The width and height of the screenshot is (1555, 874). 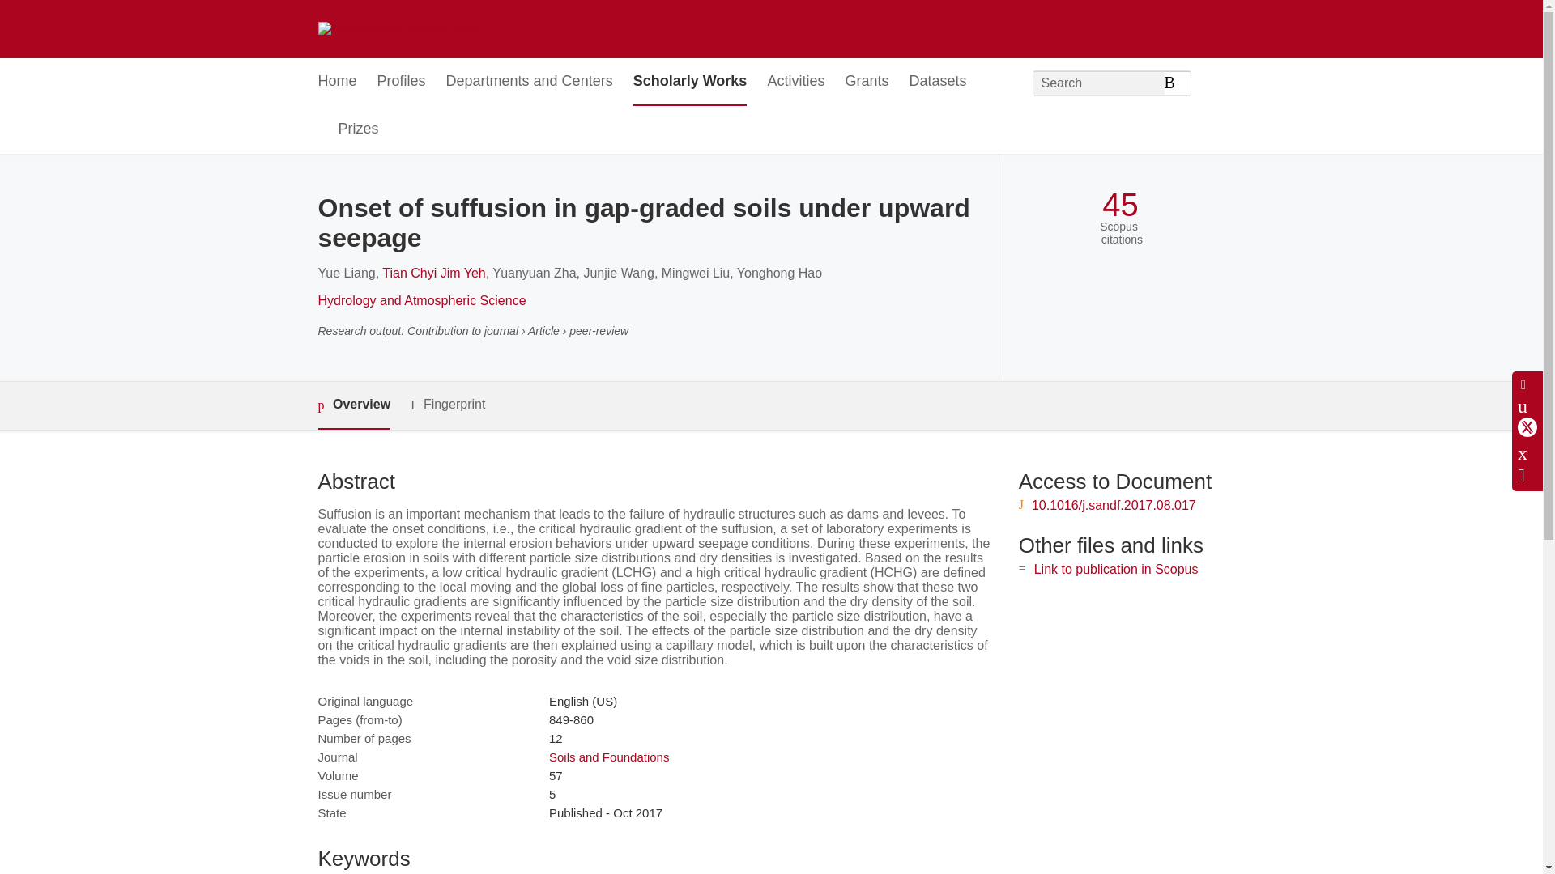 What do you see at coordinates (353, 405) in the screenshot?
I see `Overview` at bounding box center [353, 405].